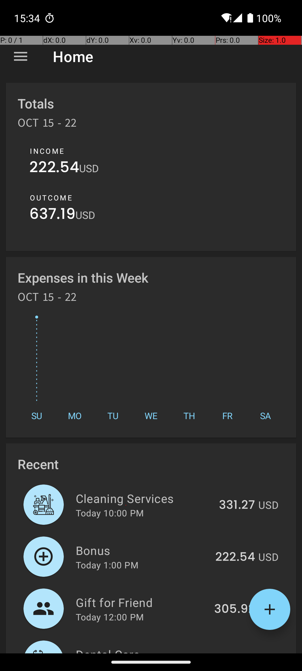 The image size is (302, 671). I want to click on Cleaning Services, so click(144, 498).